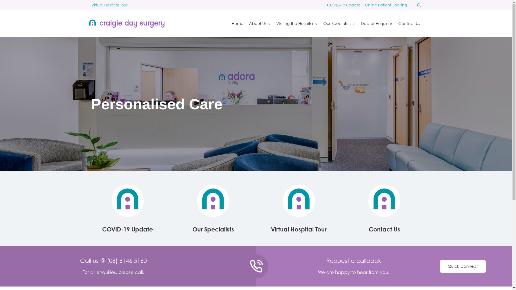 The width and height of the screenshot is (516, 290). What do you see at coordinates (113, 260) in the screenshot?
I see `Call us @ (08) 6146 5160` at bounding box center [113, 260].